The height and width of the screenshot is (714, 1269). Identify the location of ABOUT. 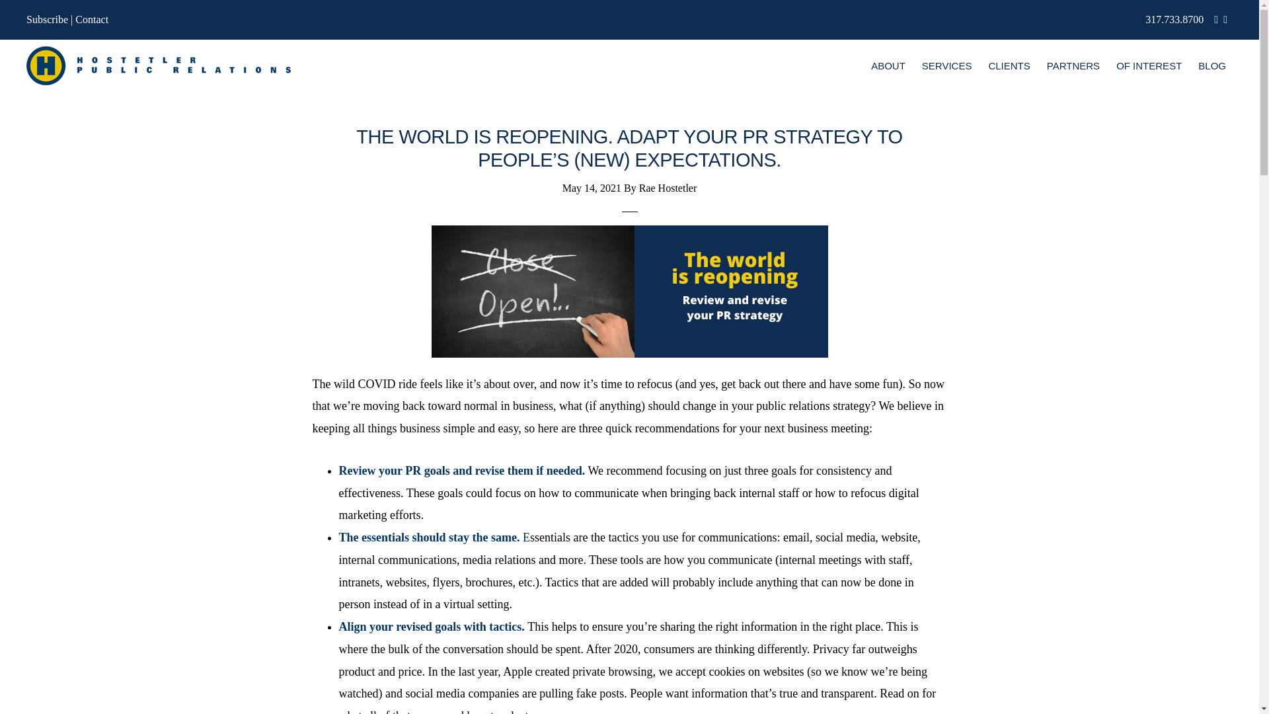
(888, 66).